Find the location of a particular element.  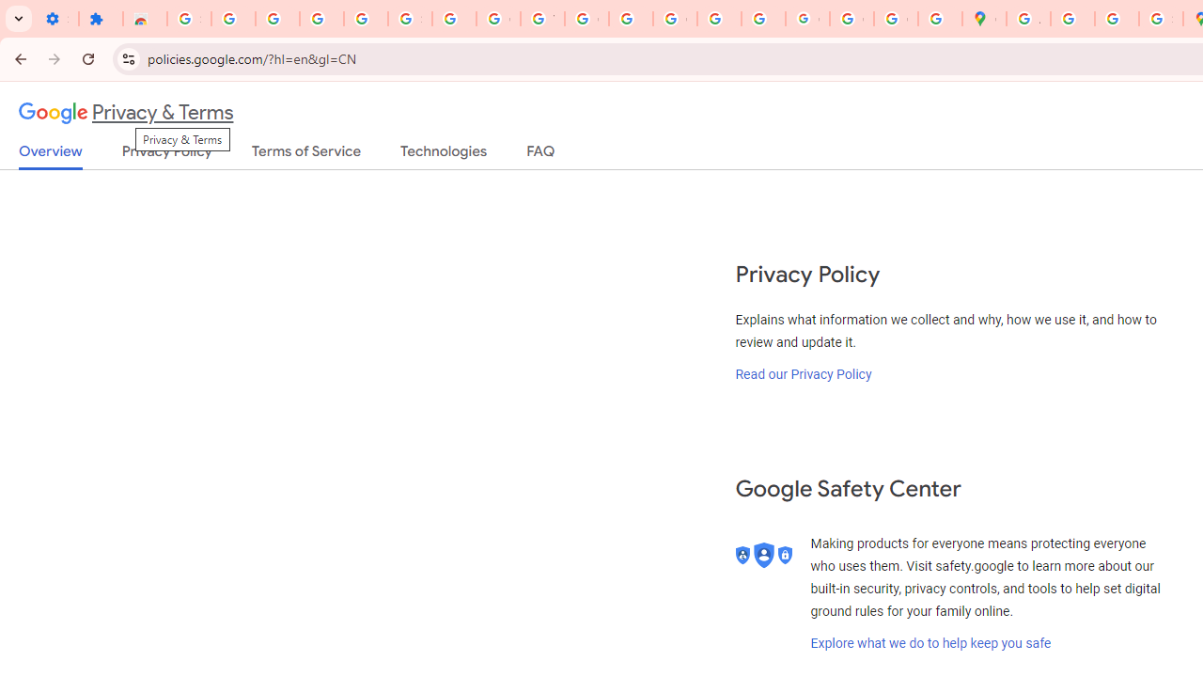

Privacy & Terms is located at coordinates (126, 113).